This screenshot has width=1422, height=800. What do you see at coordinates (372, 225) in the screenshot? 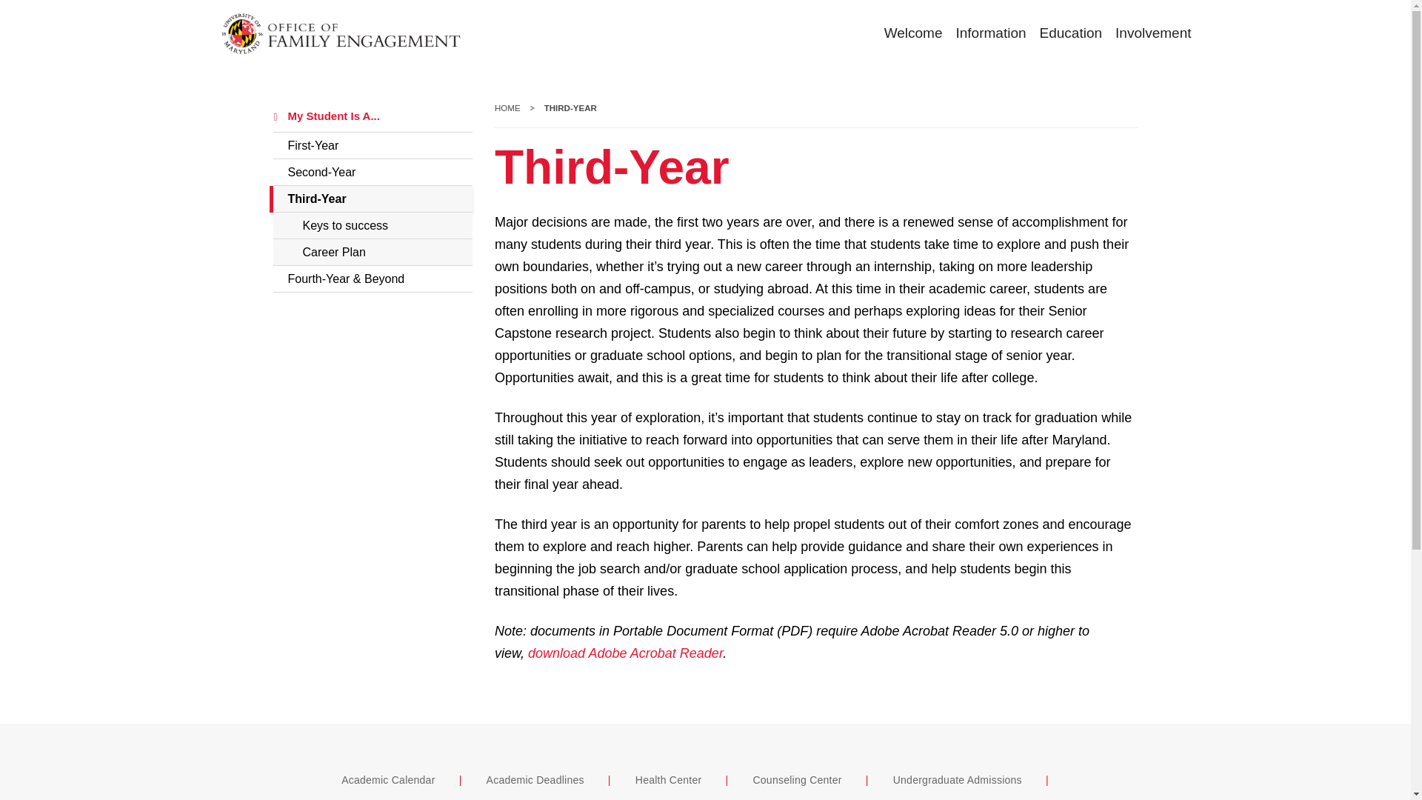
I see `Keys to success` at bounding box center [372, 225].